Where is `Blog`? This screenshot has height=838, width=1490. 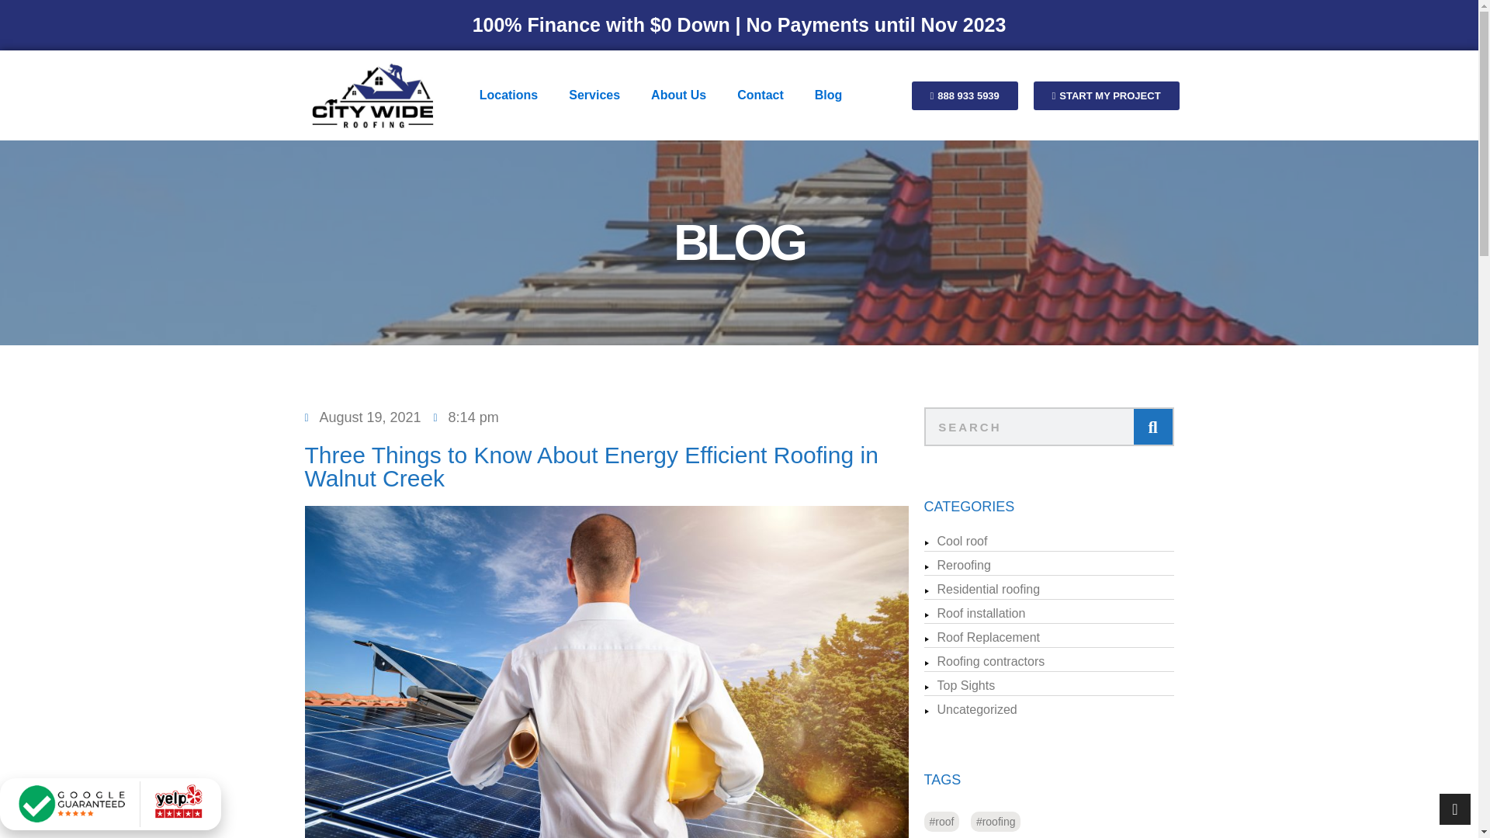
Blog is located at coordinates (828, 95).